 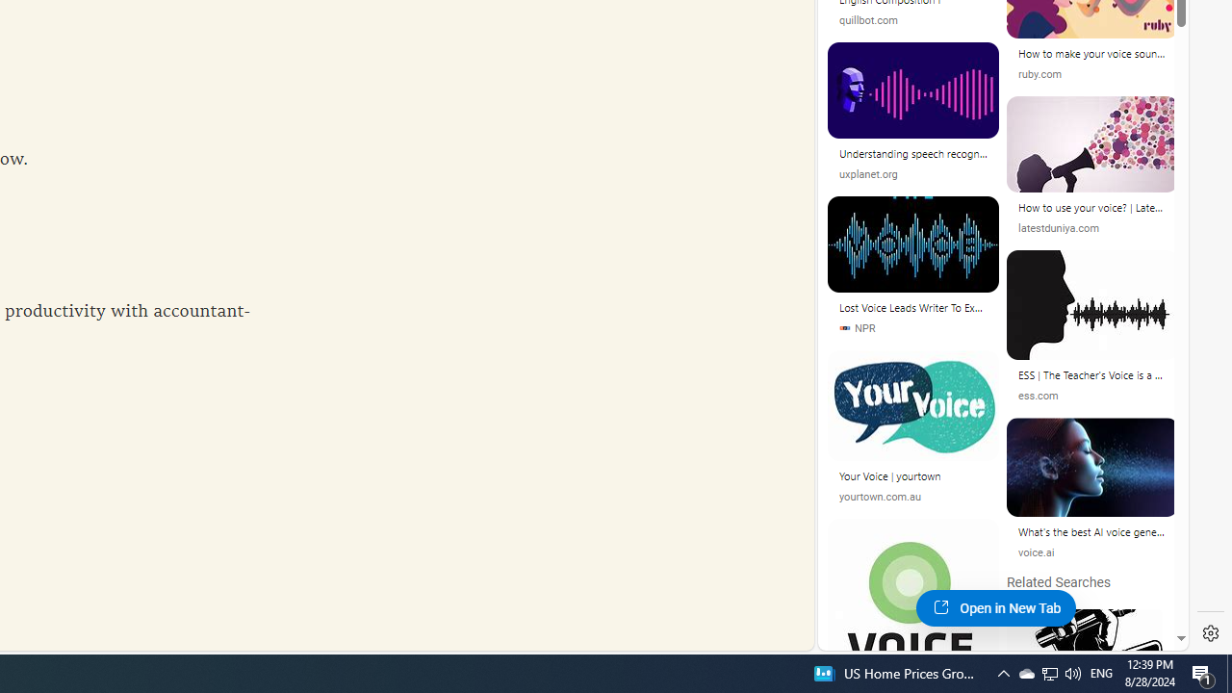 I want to click on Settings, so click(x=1211, y=633).